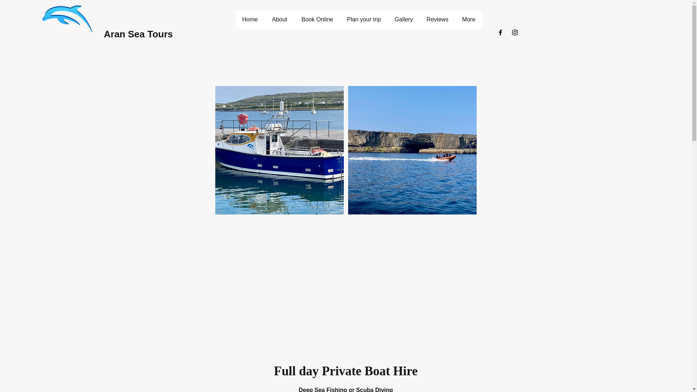 This screenshot has width=697, height=392. What do you see at coordinates (138, 34) in the screenshot?
I see `Aran Sea Tours` at bounding box center [138, 34].